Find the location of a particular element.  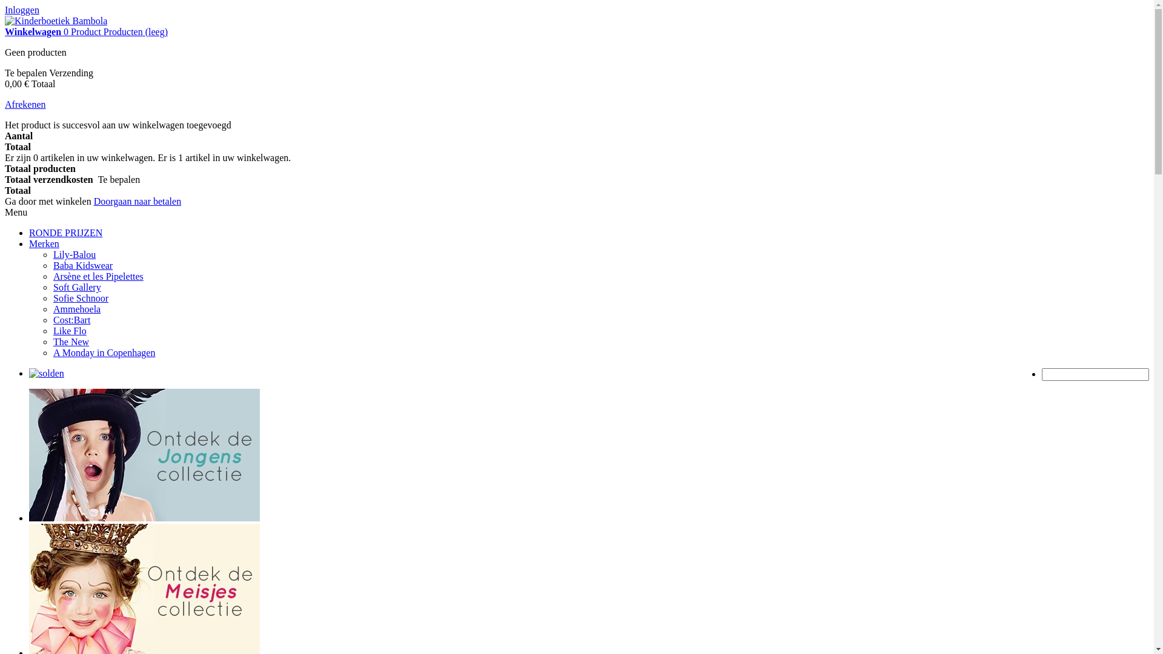

Inloggen is located at coordinates (22, 10).